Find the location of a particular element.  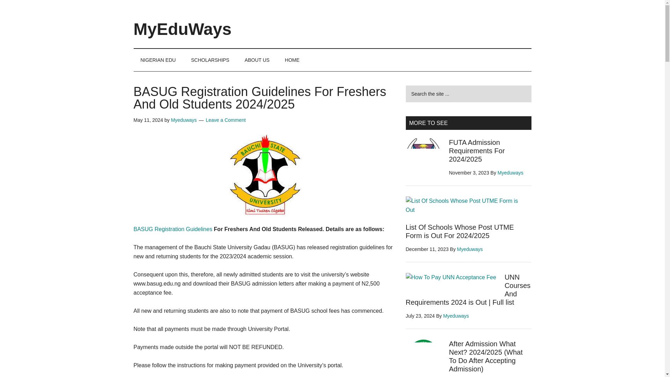

Myeduways is located at coordinates (470, 249).